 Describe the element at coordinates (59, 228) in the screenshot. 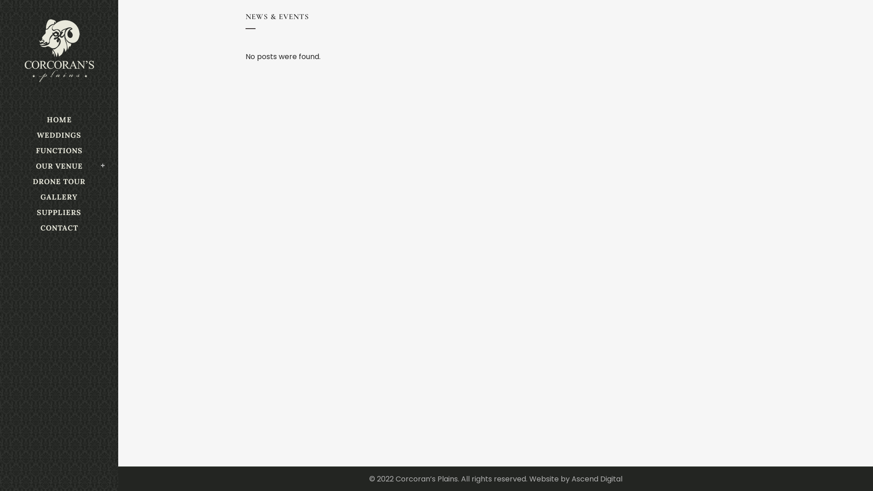

I see `CONTACT` at that location.